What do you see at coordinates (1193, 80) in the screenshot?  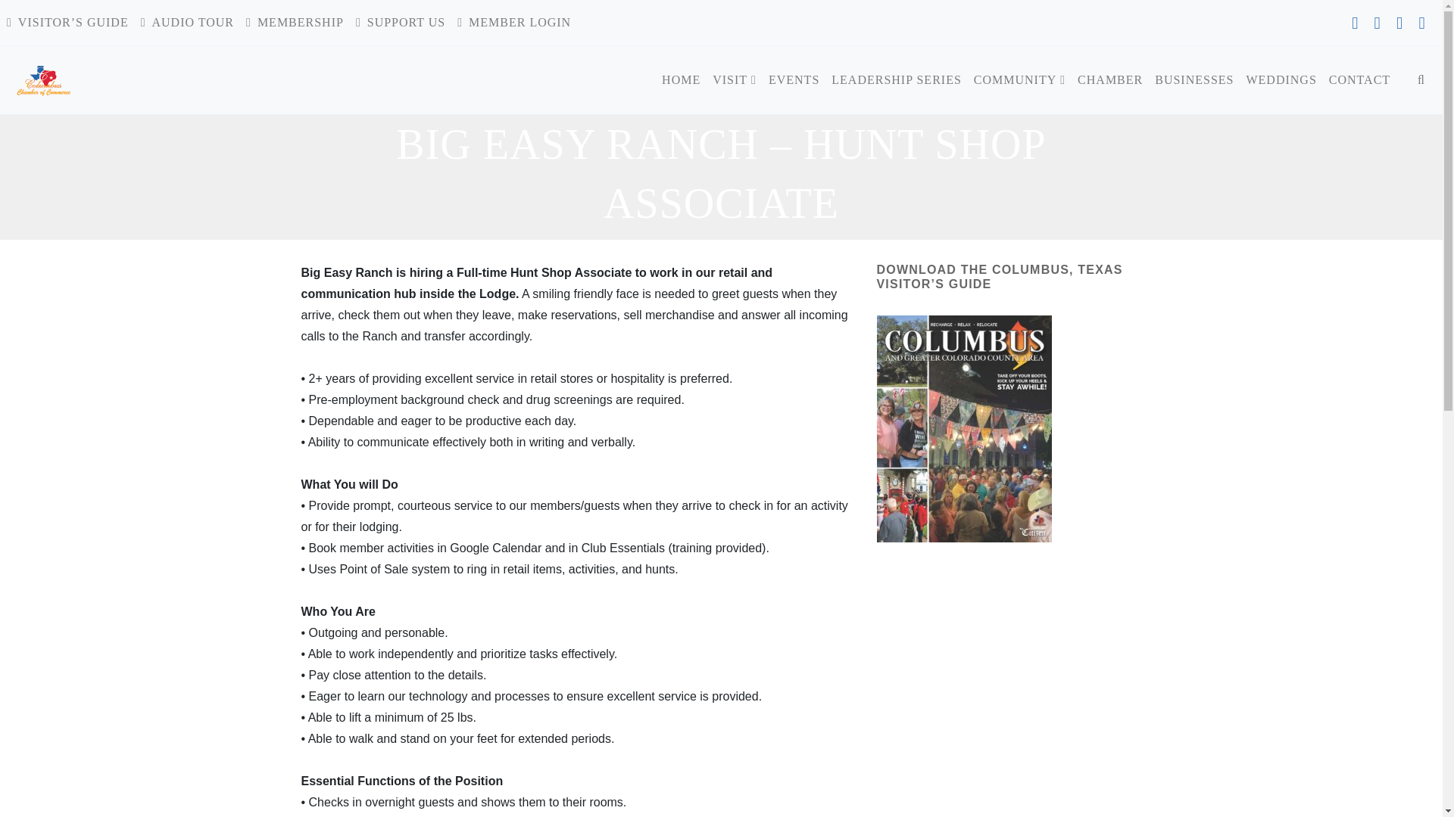 I see `BUSINESSES` at bounding box center [1193, 80].